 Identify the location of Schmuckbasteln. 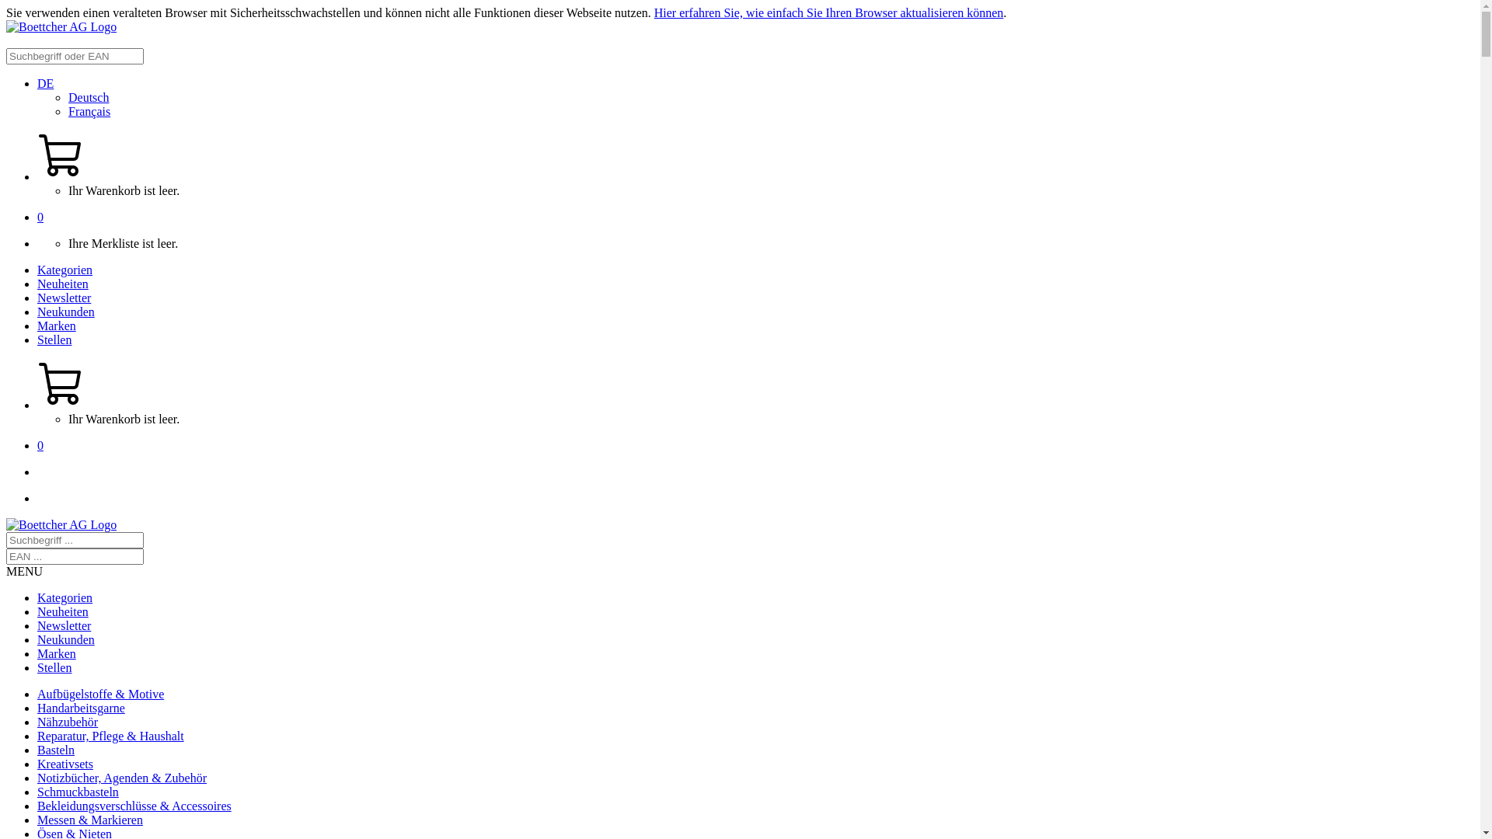
(78, 792).